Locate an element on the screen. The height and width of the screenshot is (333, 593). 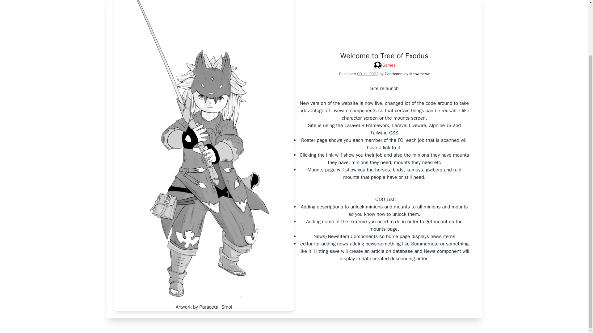
Tailwind CSS is located at coordinates (384, 133).